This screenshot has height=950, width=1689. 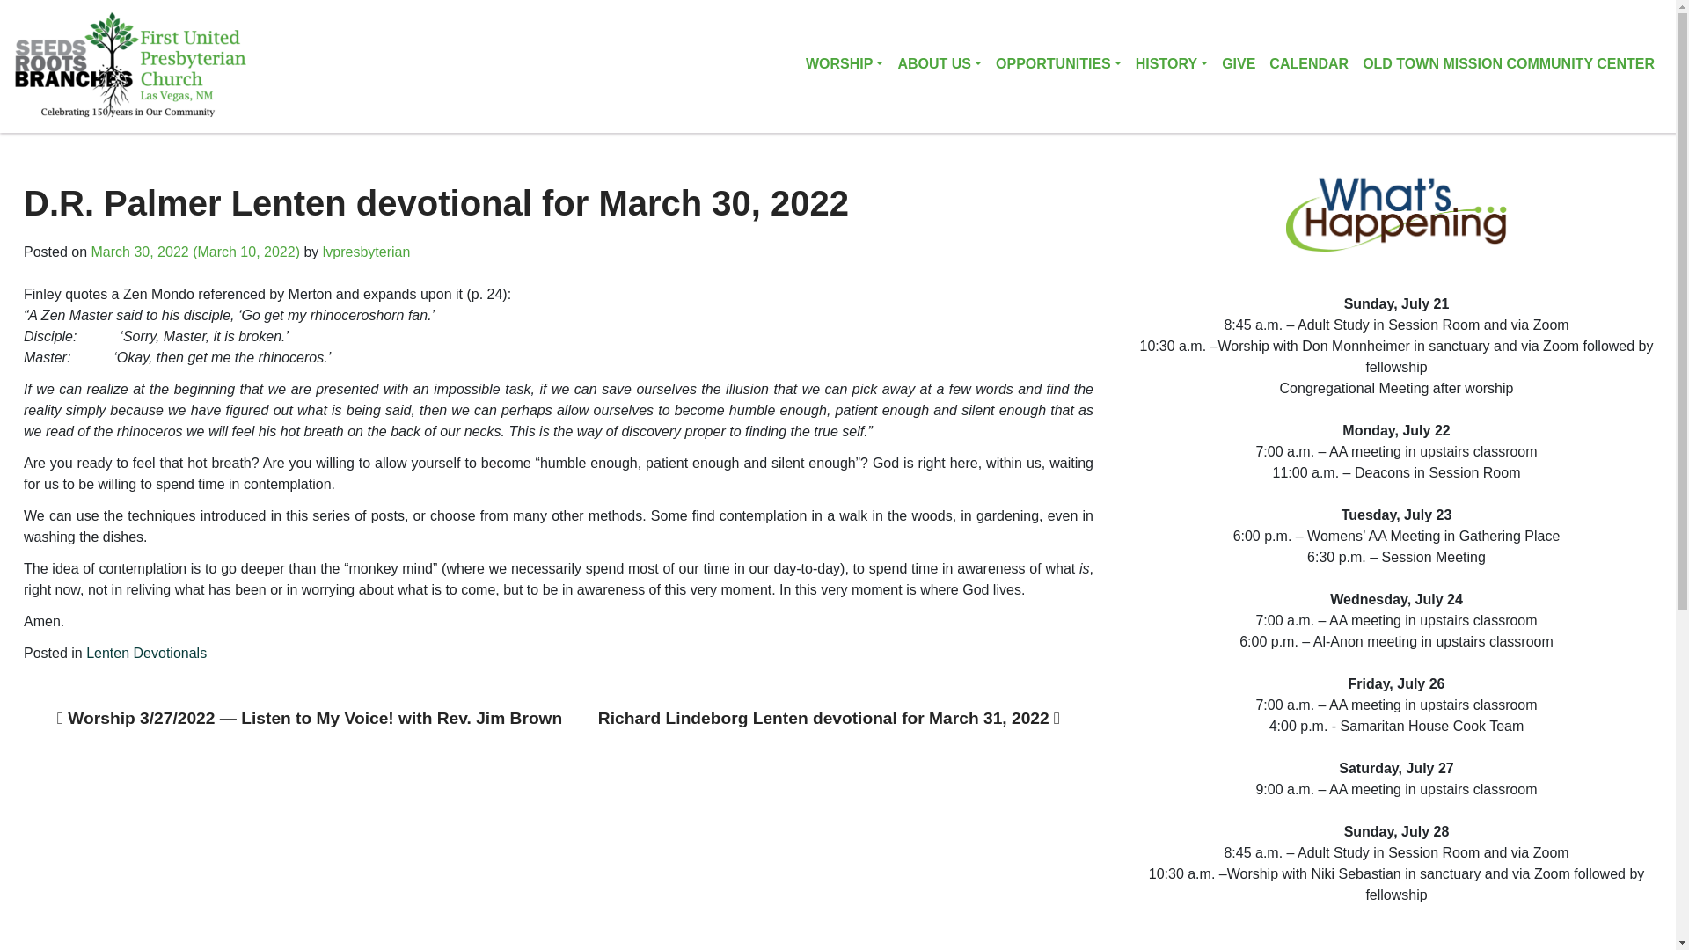 I want to click on HISTORY, so click(x=1171, y=69).